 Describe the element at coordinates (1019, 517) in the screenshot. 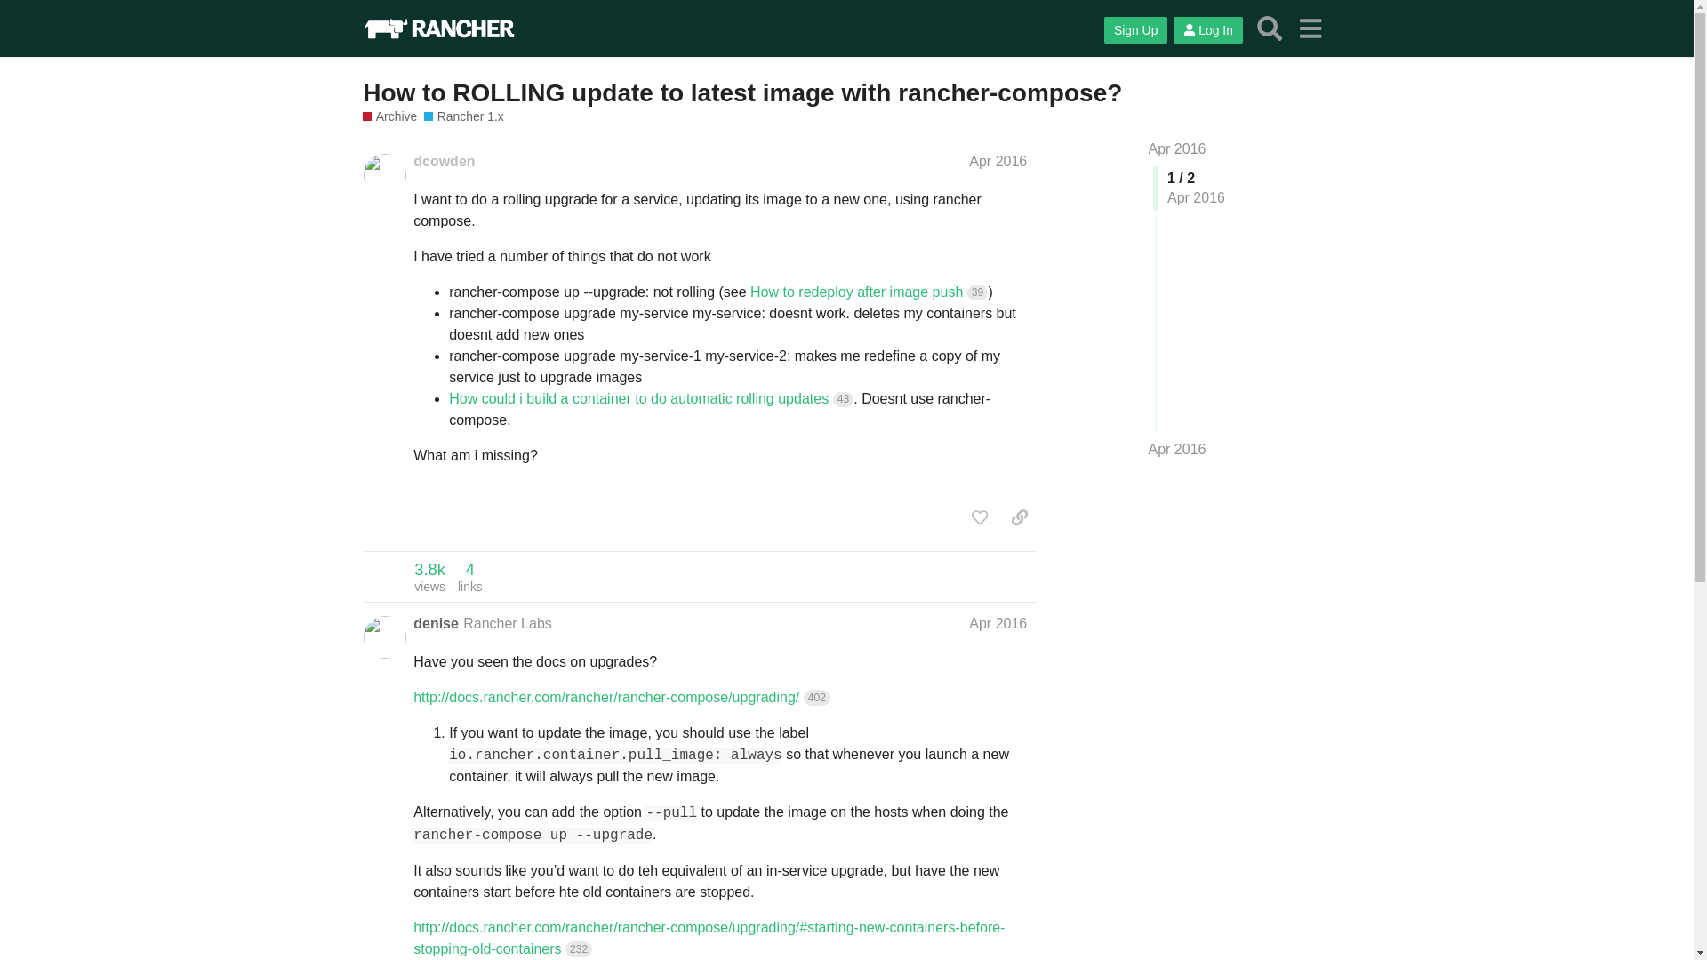

I see `Apr 2016` at that location.